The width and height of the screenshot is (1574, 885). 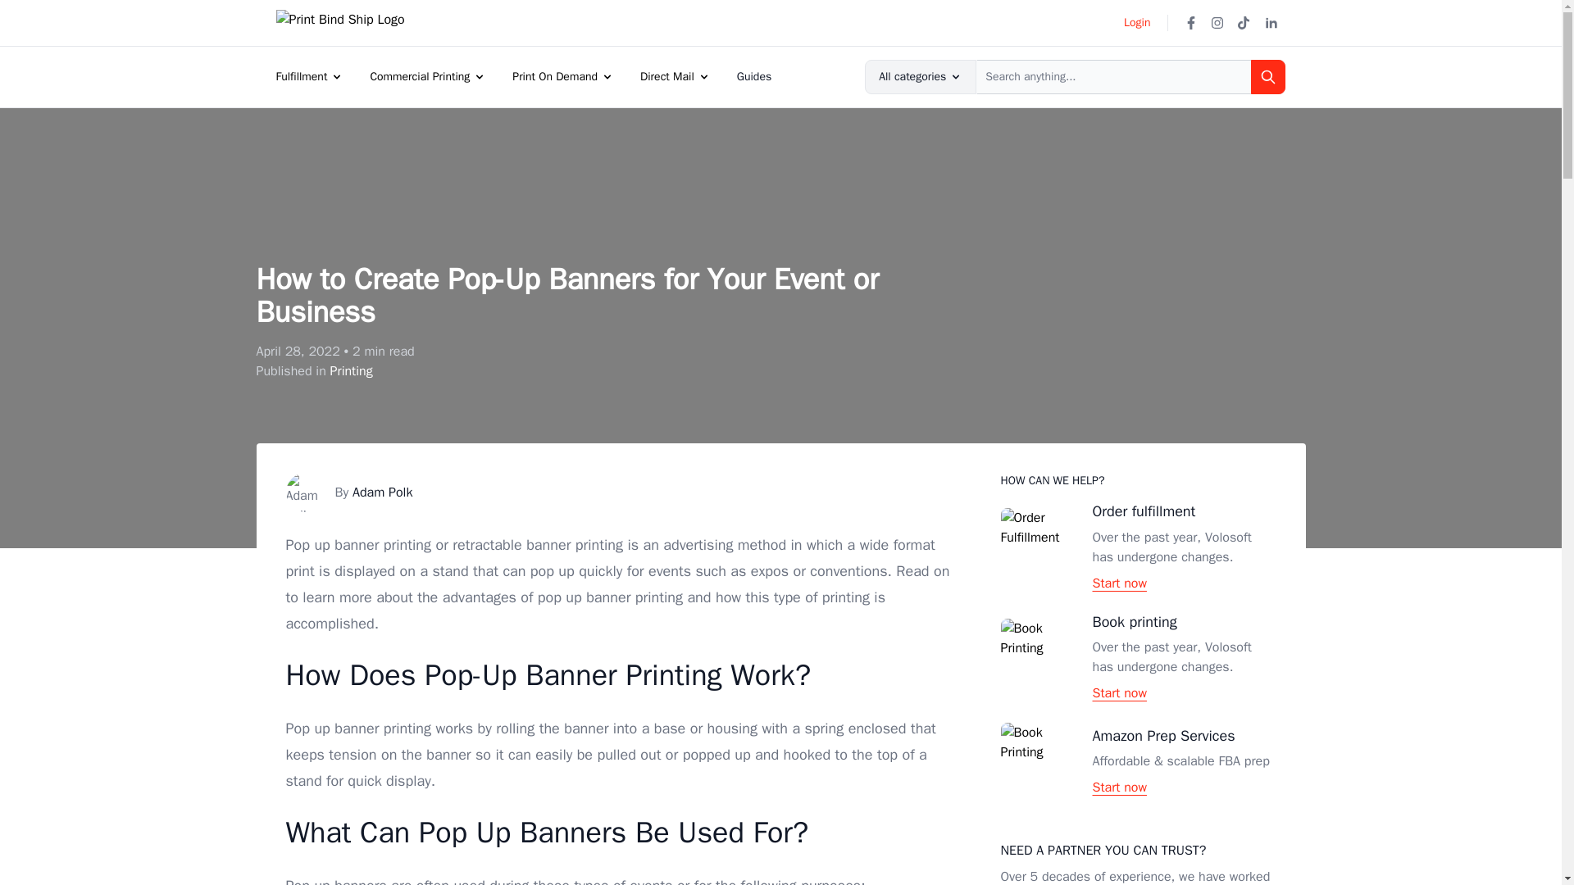 I want to click on Commercial Printing, so click(x=420, y=77).